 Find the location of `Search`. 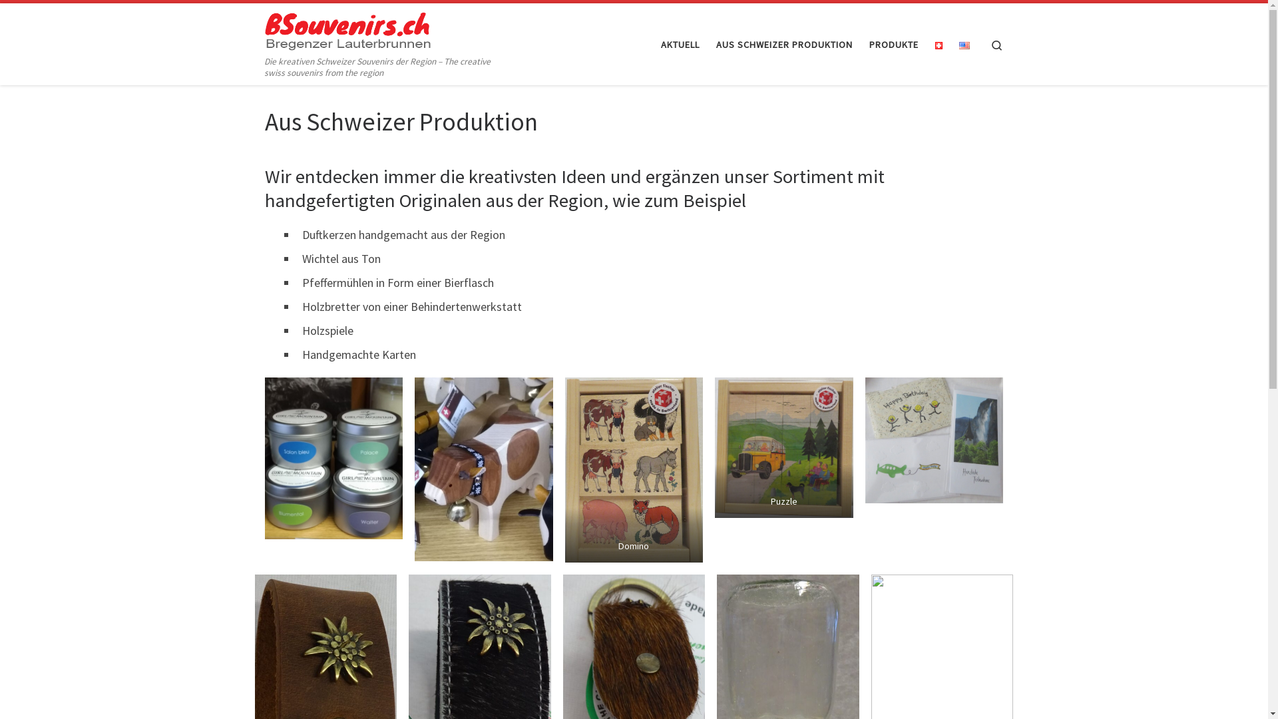

Search is located at coordinates (997, 44).